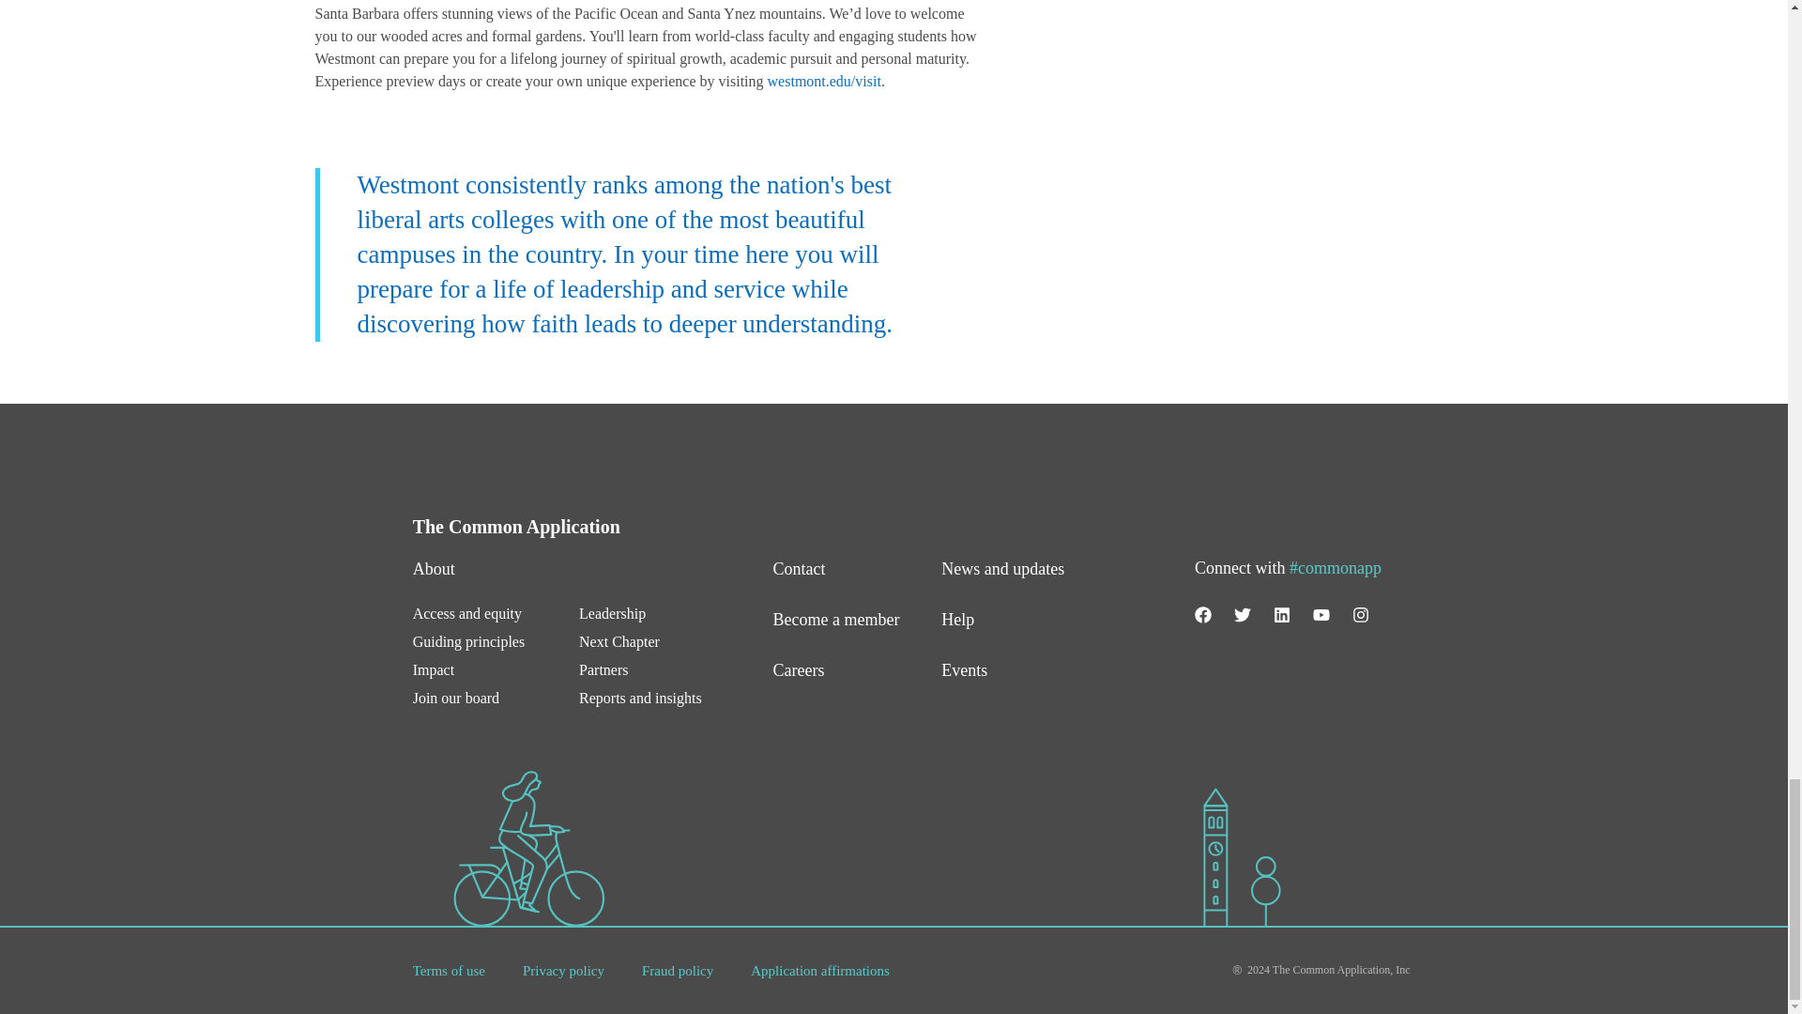 Image resolution: width=1802 pixels, height=1014 pixels. Describe the element at coordinates (1282, 614) in the screenshot. I see `LinkedIn icon` at that location.